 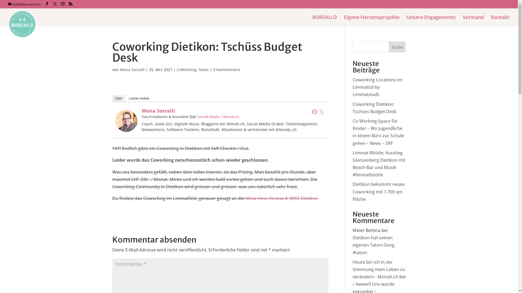 What do you see at coordinates (158, 111) in the screenshot?
I see `Mona Sorcelli` at bounding box center [158, 111].